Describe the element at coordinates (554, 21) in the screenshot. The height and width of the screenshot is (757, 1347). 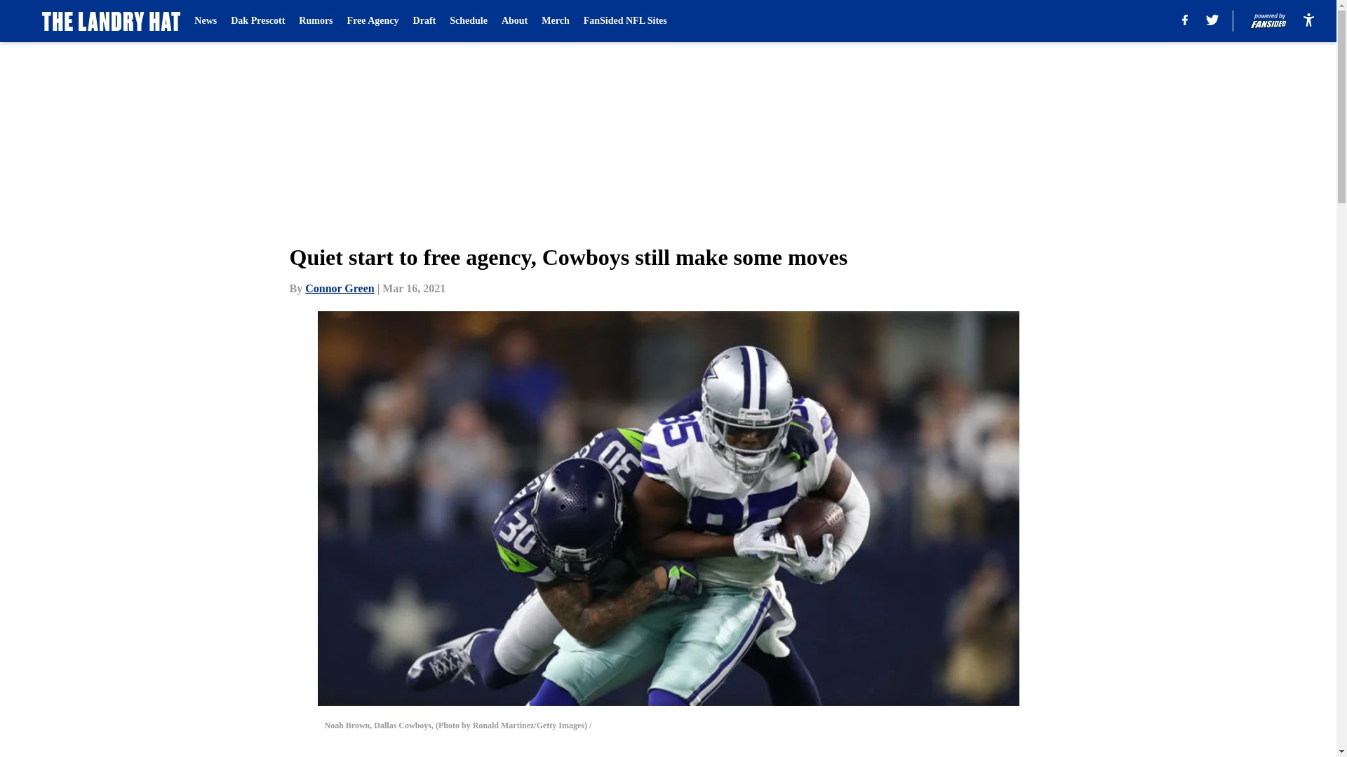
I see `Merch` at that location.